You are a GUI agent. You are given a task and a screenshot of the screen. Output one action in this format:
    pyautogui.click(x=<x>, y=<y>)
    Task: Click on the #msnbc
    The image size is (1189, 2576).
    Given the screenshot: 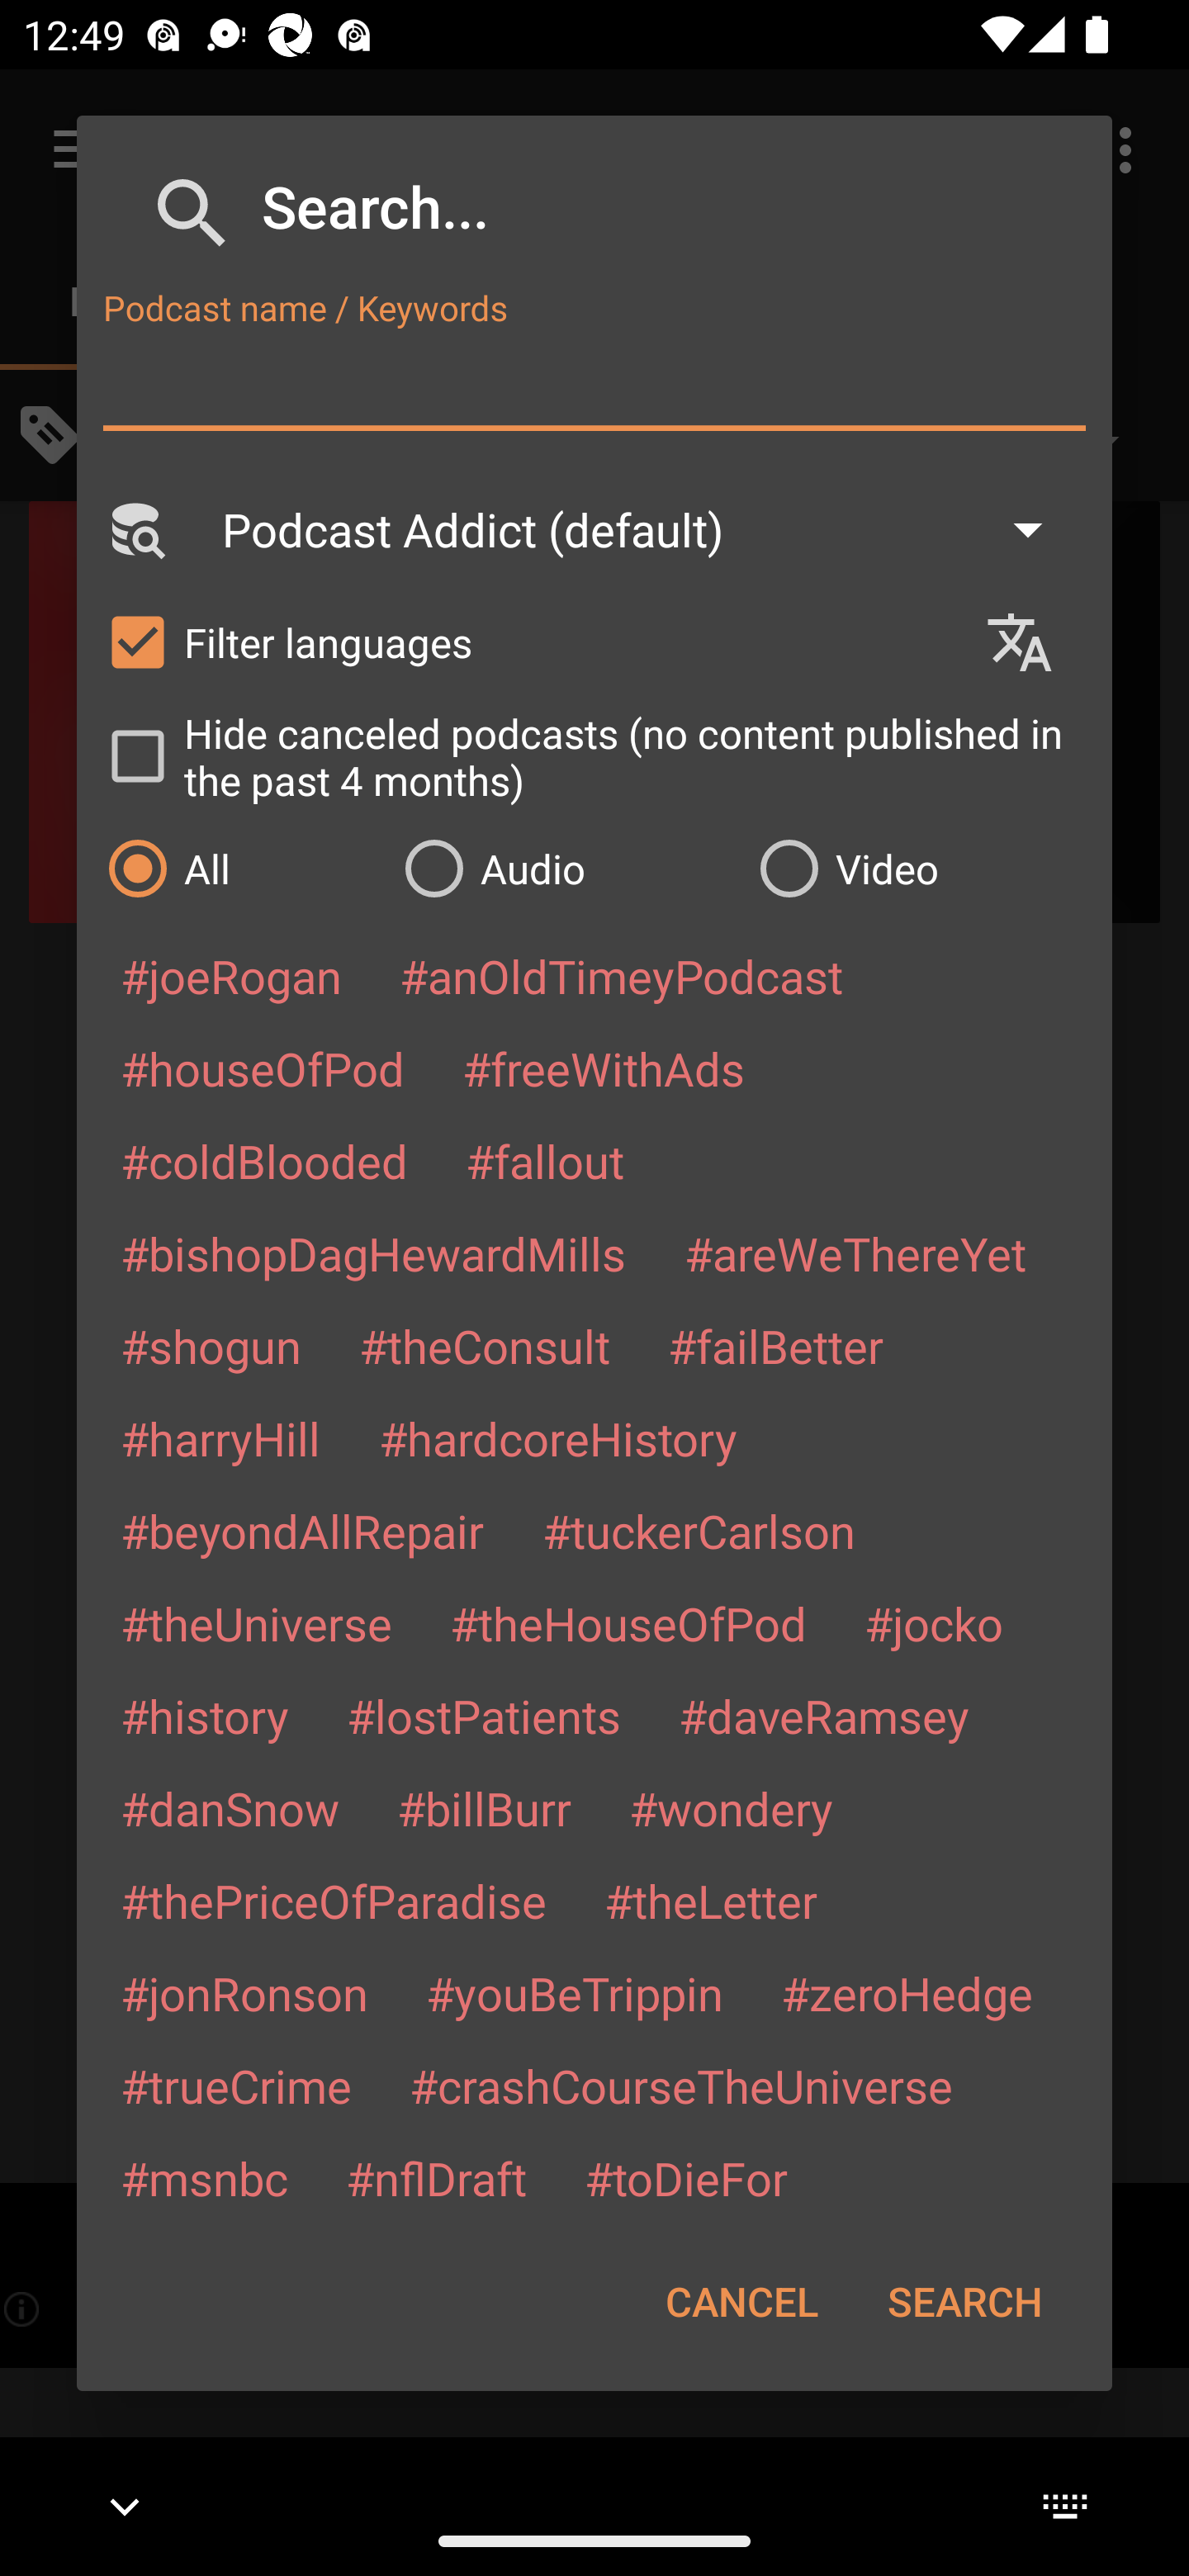 What is the action you would take?
    pyautogui.click(x=203, y=2177)
    